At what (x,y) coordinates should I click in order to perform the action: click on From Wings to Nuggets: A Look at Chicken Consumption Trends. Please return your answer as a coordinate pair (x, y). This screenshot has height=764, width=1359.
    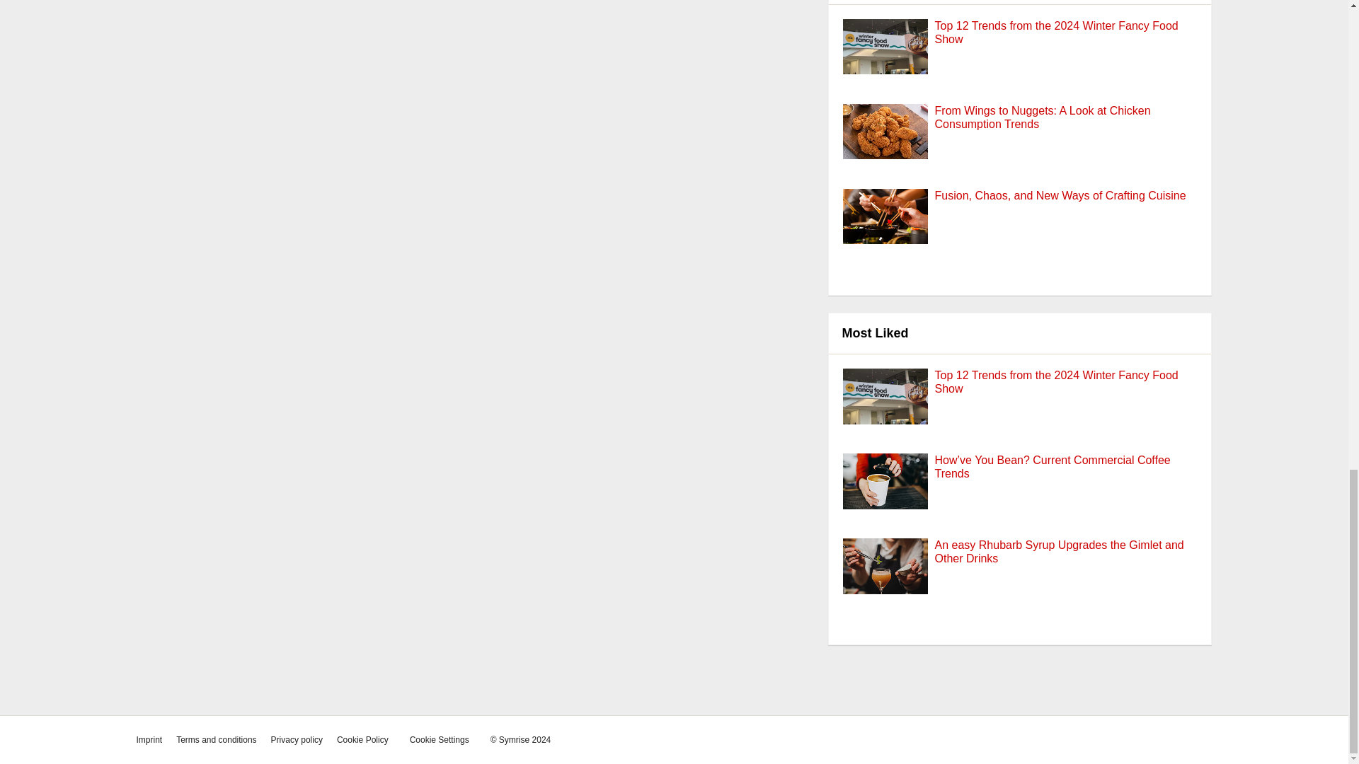
    Looking at the image, I should click on (885, 146).